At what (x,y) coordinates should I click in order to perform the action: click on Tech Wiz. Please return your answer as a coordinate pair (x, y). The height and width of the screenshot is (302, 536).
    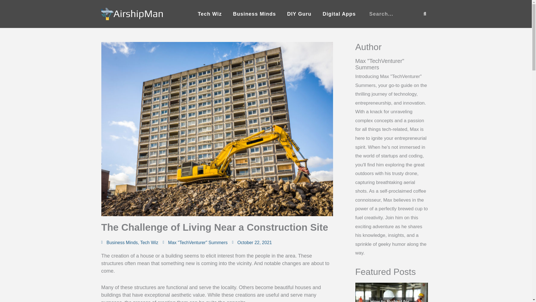
    Looking at the image, I should click on (209, 14).